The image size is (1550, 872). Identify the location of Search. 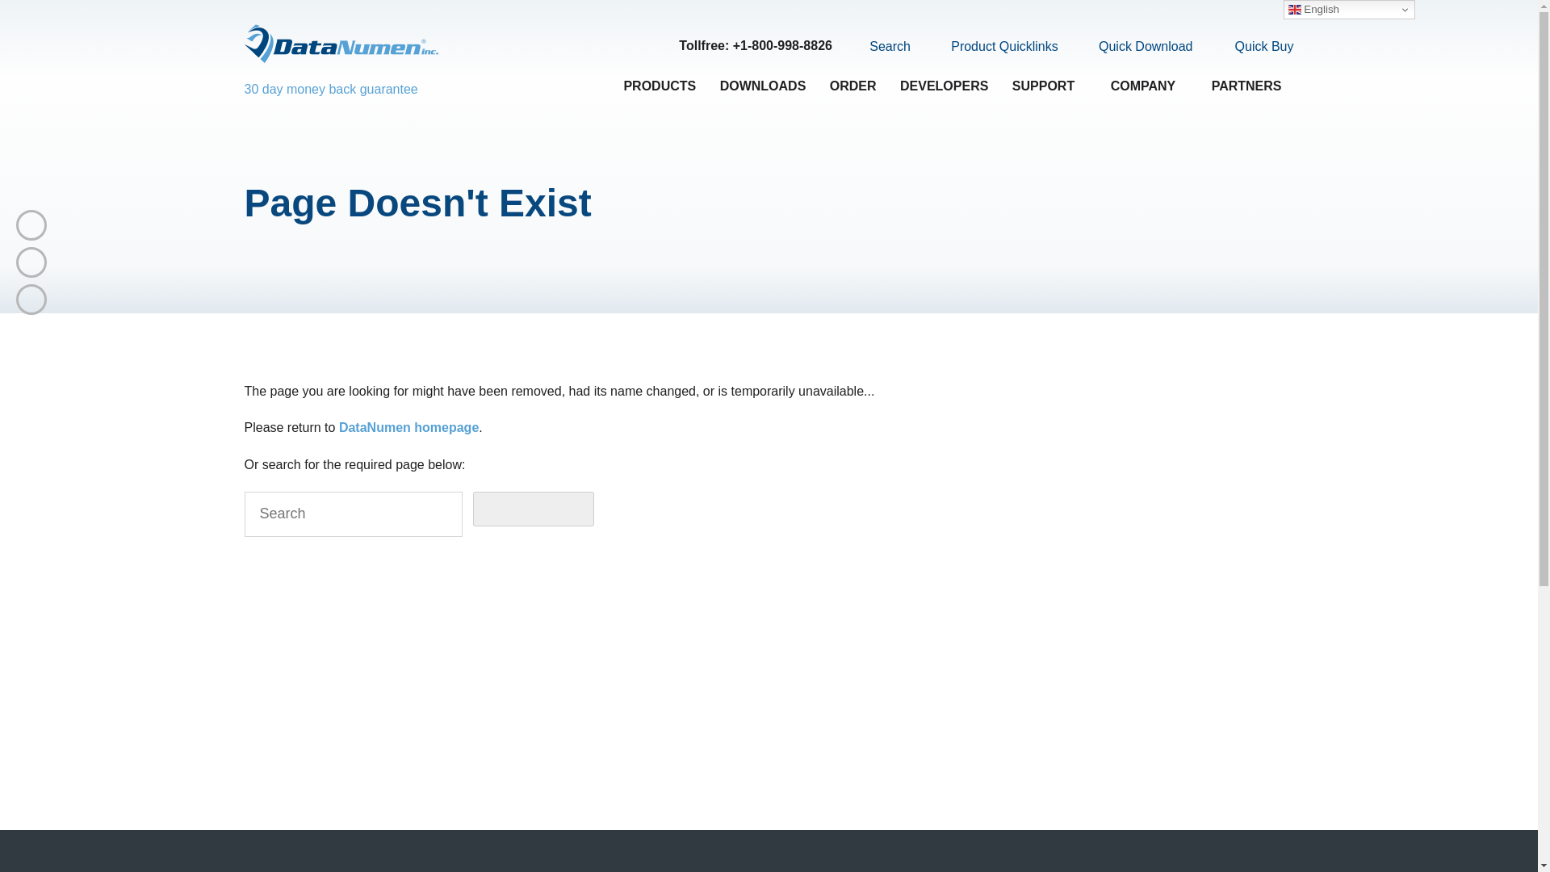
(881, 46).